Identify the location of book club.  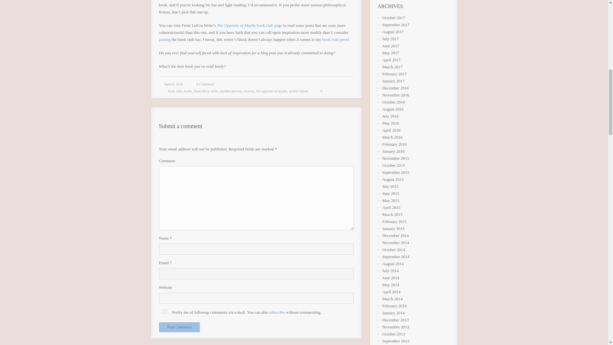
(175, 91).